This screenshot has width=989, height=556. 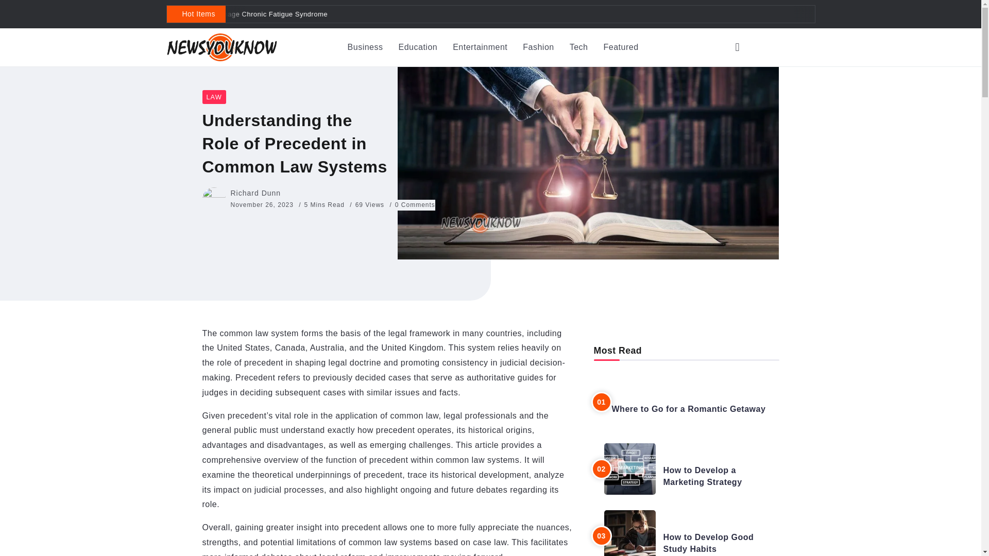 What do you see at coordinates (689, 409) in the screenshot?
I see `Where to Go for a Romantic Getaway` at bounding box center [689, 409].